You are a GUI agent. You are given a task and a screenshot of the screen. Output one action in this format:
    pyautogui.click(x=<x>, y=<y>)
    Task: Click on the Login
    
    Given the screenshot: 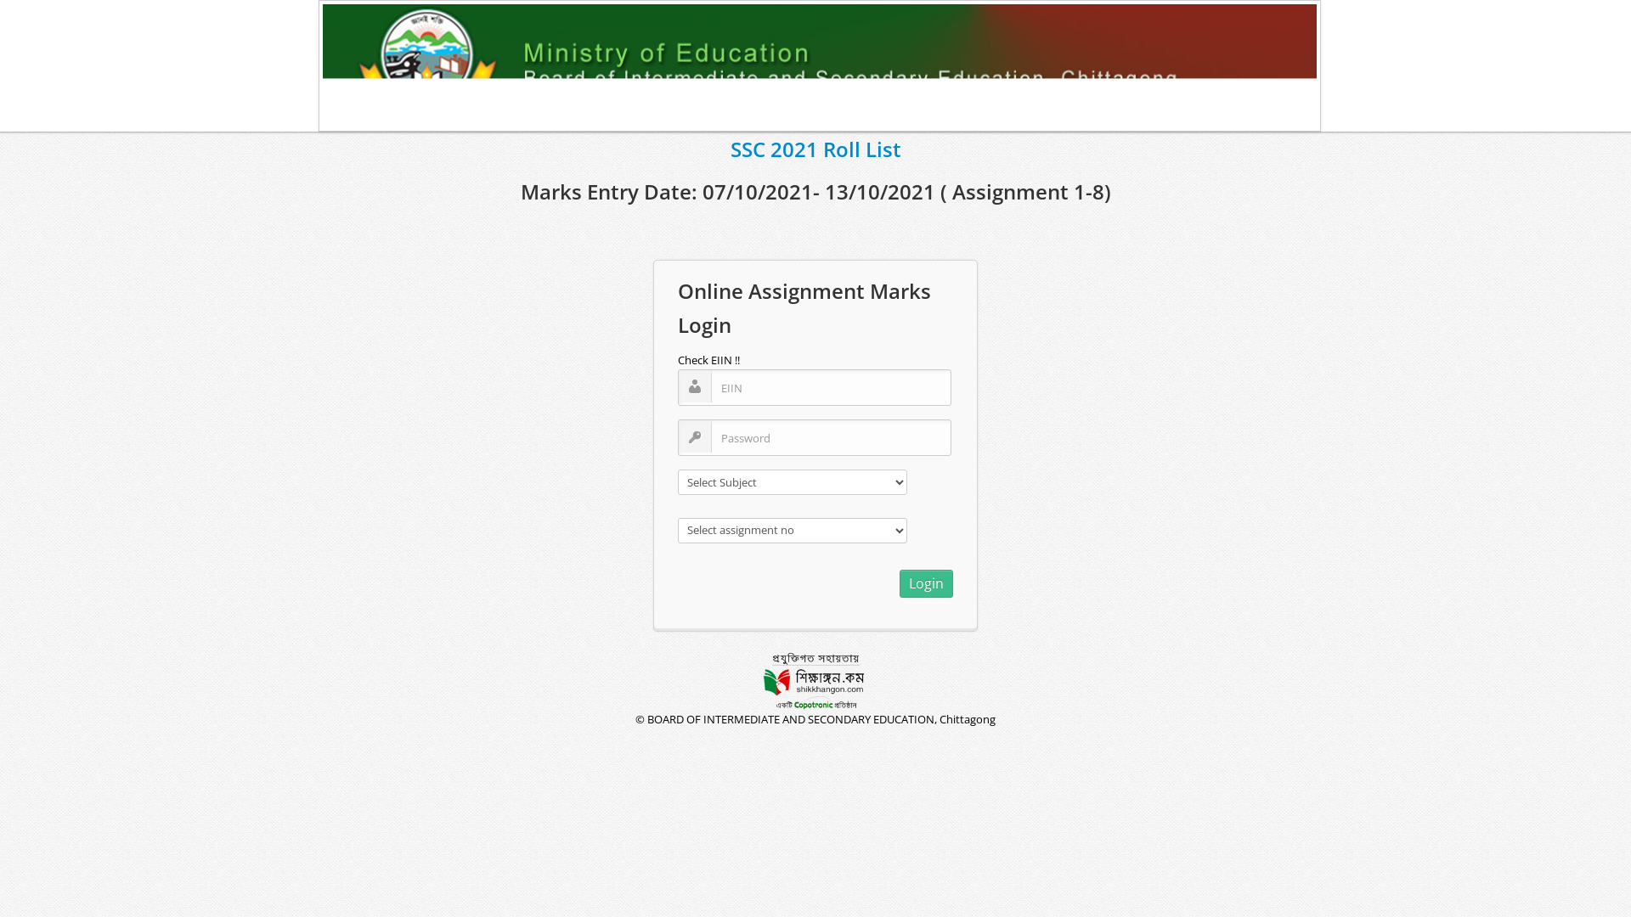 What is the action you would take?
    pyautogui.click(x=926, y=584)
    